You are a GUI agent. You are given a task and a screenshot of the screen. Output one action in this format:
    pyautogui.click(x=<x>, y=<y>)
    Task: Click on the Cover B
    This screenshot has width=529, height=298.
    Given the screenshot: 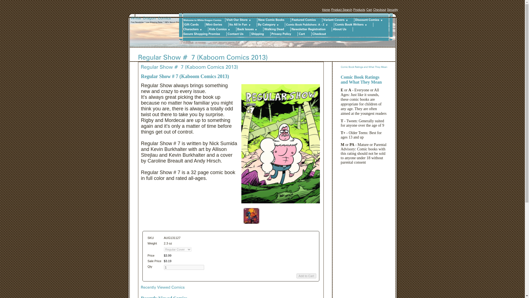 What is the action you would take?
    pyautogui.click(x=251, y=216)
    